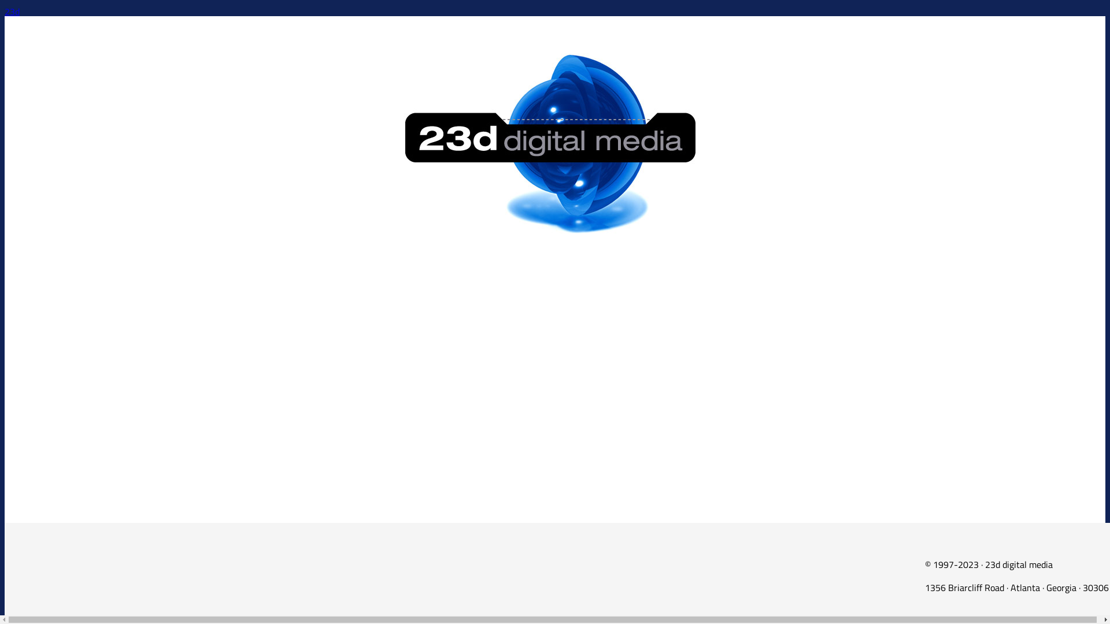 The width and height of the screenshot is (1110, 624). What do you see at coordinates (12, 12) in the screenshot?
I see `23d` at bounding box center [12, 12].